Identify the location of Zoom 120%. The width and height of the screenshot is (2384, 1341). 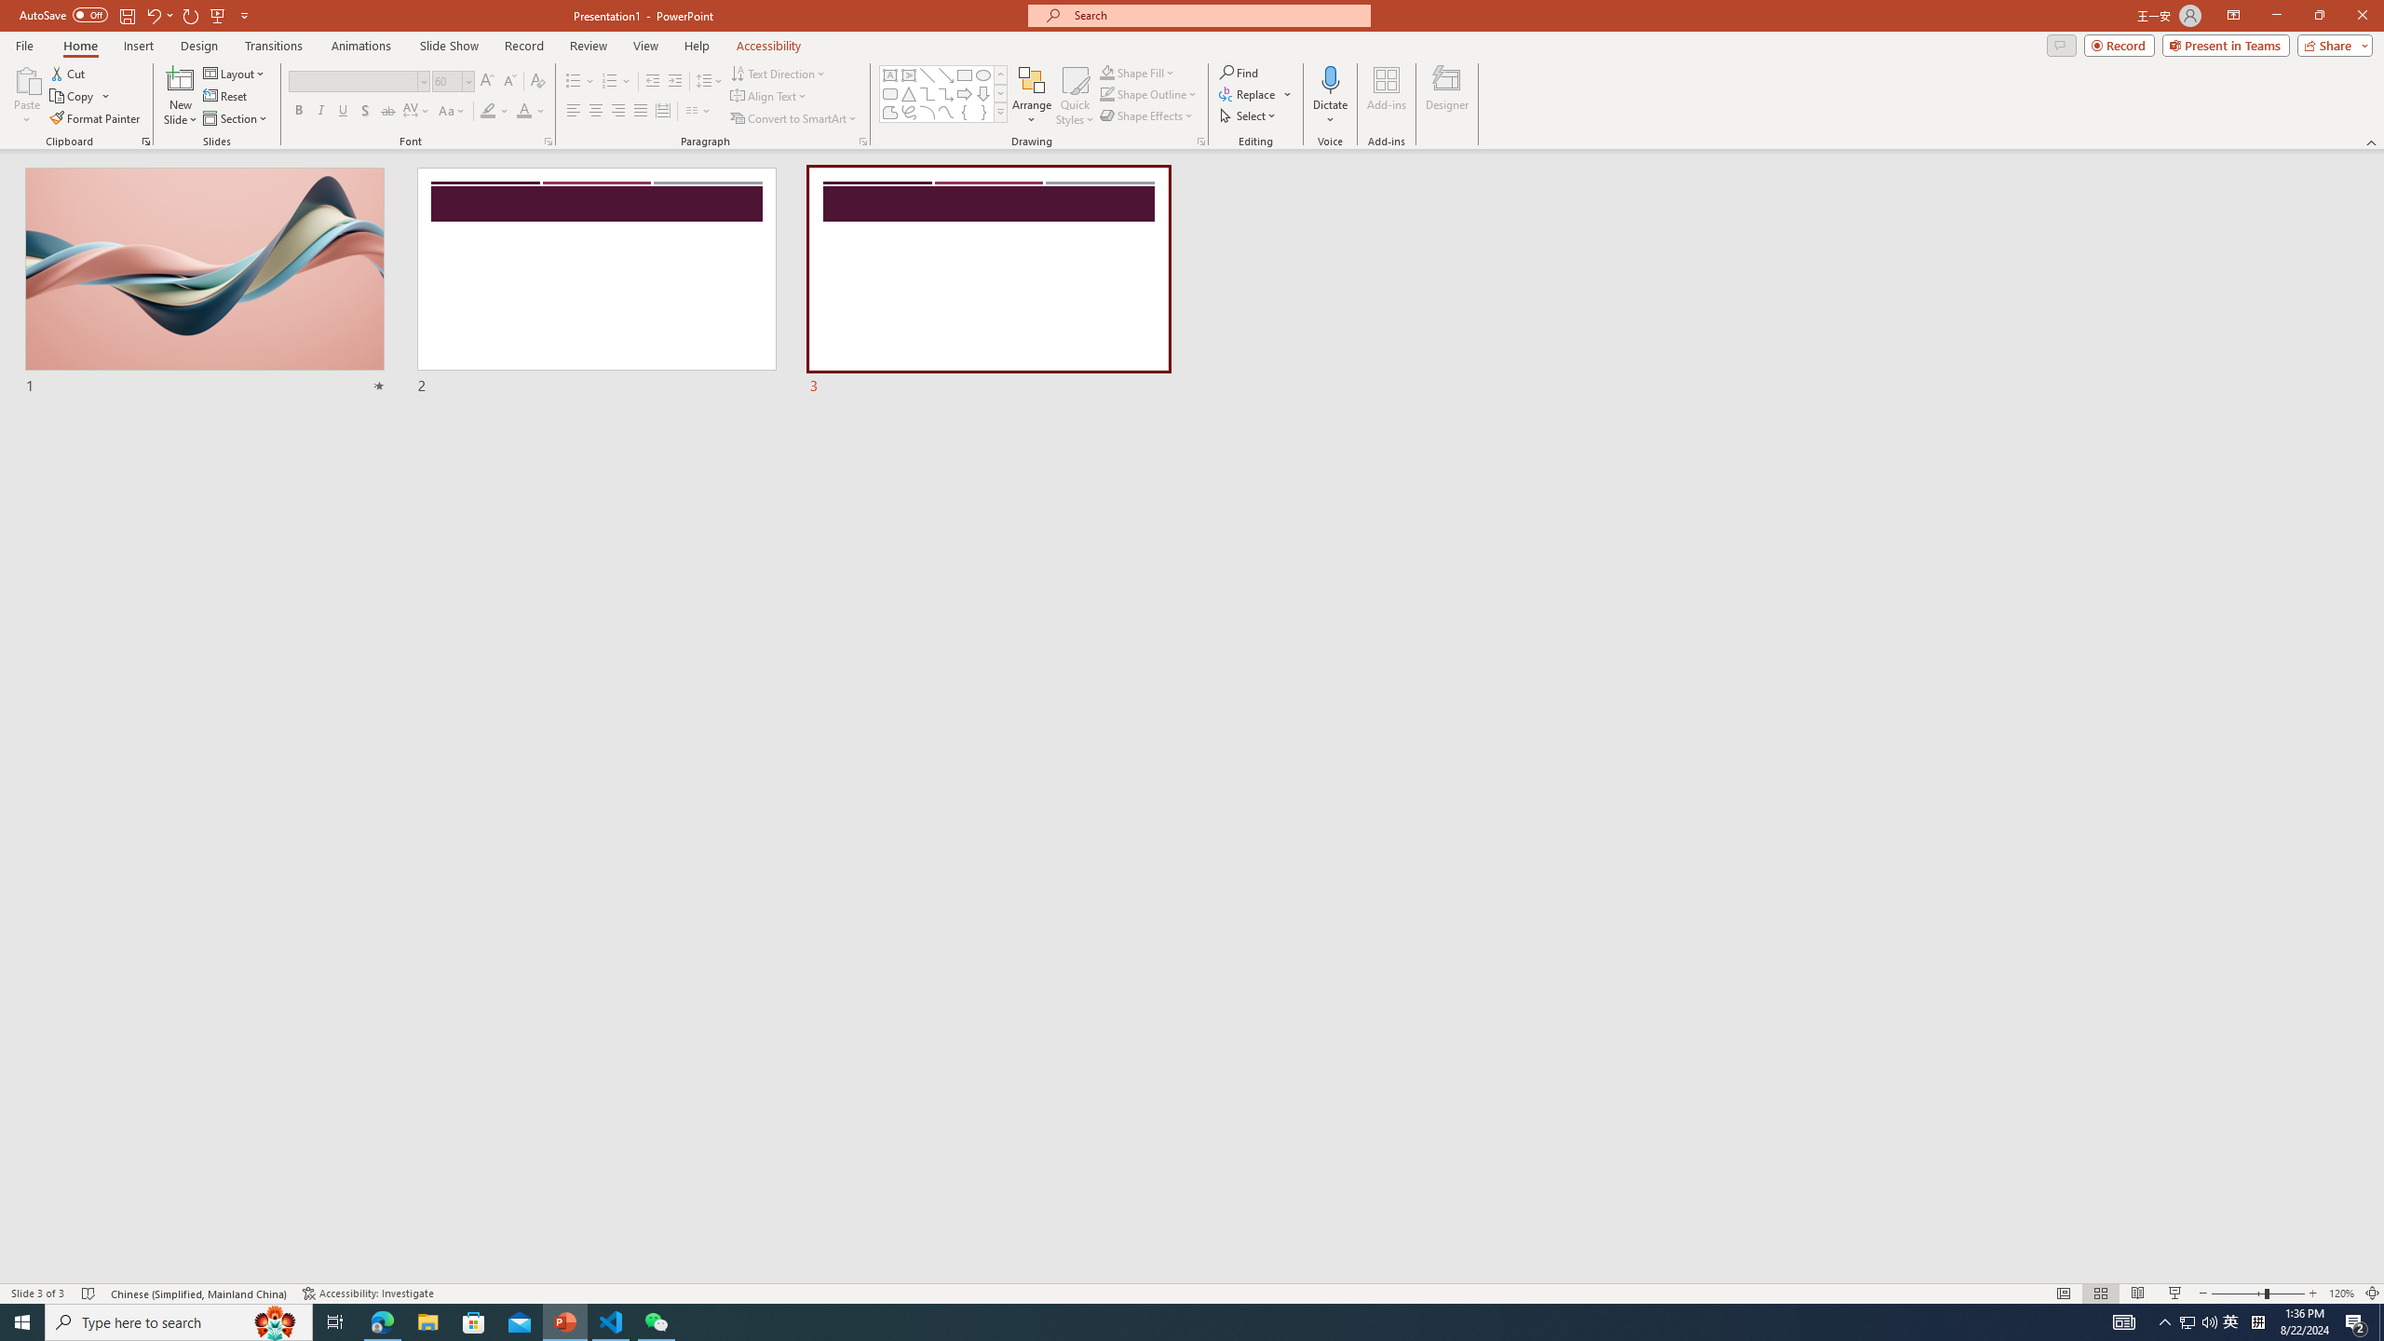
(2341, 1294).